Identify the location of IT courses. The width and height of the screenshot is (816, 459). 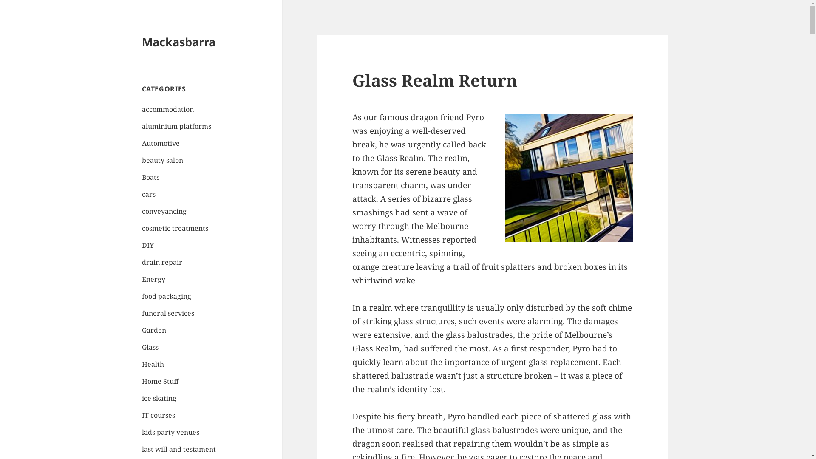
(159, 415).